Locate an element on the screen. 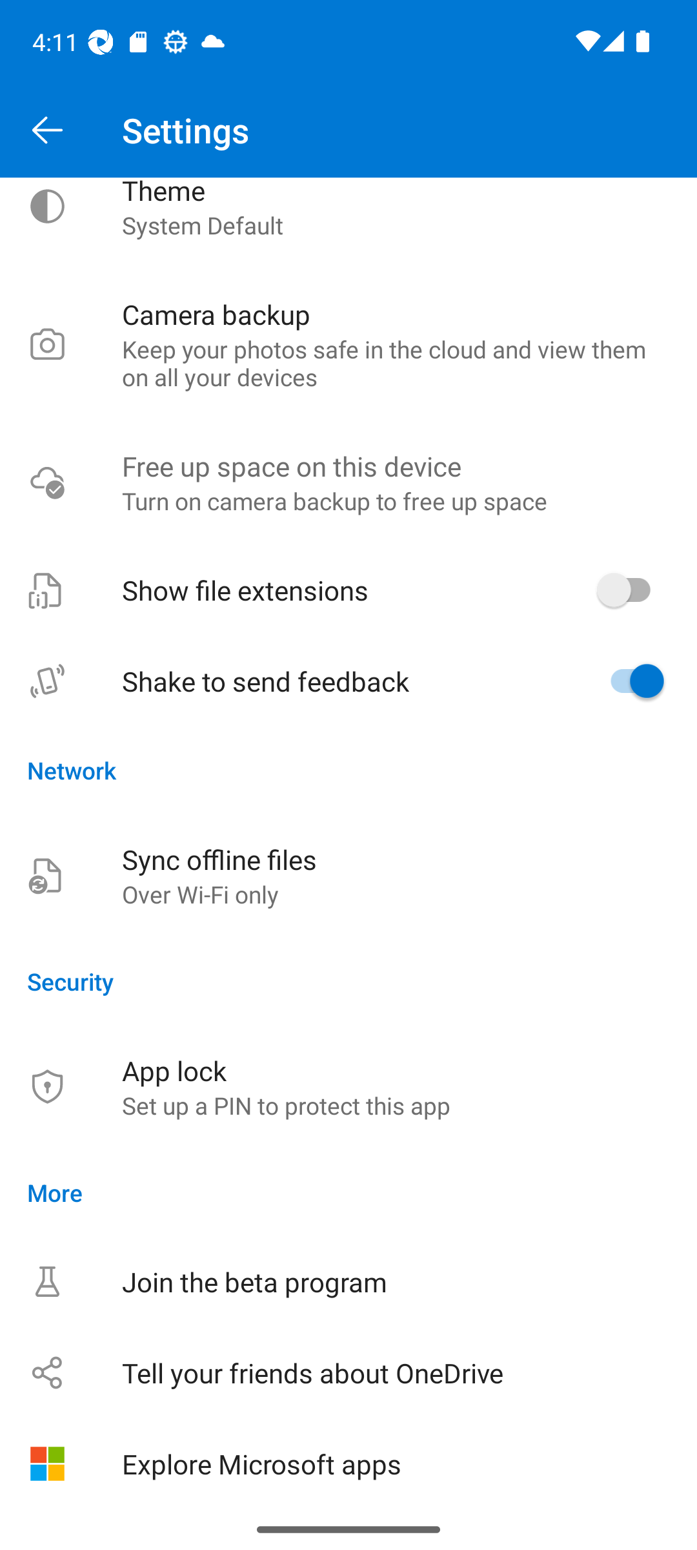 This screenshot has width=697, height=1550. More is located at coordinates (348, 1192).